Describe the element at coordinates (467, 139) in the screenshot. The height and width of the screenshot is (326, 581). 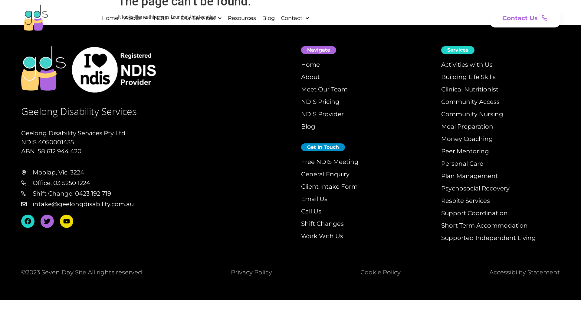
I see `Money Coaching` at that location.